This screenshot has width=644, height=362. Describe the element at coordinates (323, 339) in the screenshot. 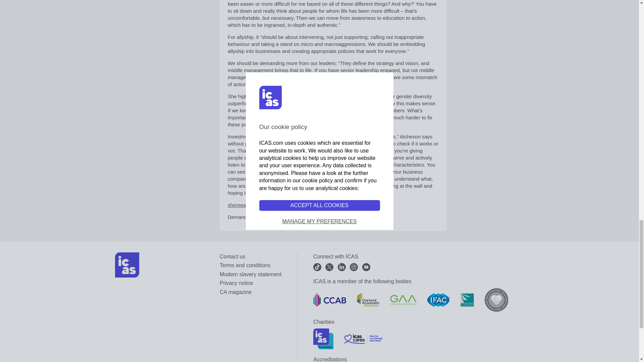

I see `ICAS Foundation` at that location.